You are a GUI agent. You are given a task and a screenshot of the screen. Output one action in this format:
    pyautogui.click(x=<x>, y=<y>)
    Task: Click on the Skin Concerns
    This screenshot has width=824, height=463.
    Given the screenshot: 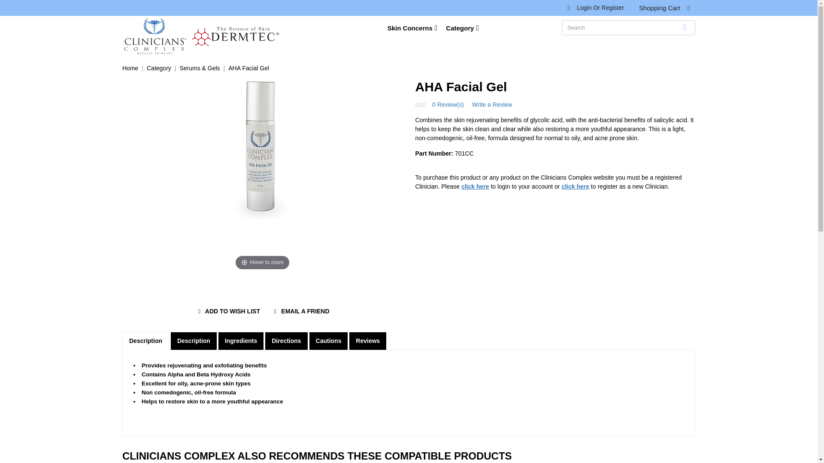 What is the action you would take?
    pyautogui.click(x=417, y=27)
    